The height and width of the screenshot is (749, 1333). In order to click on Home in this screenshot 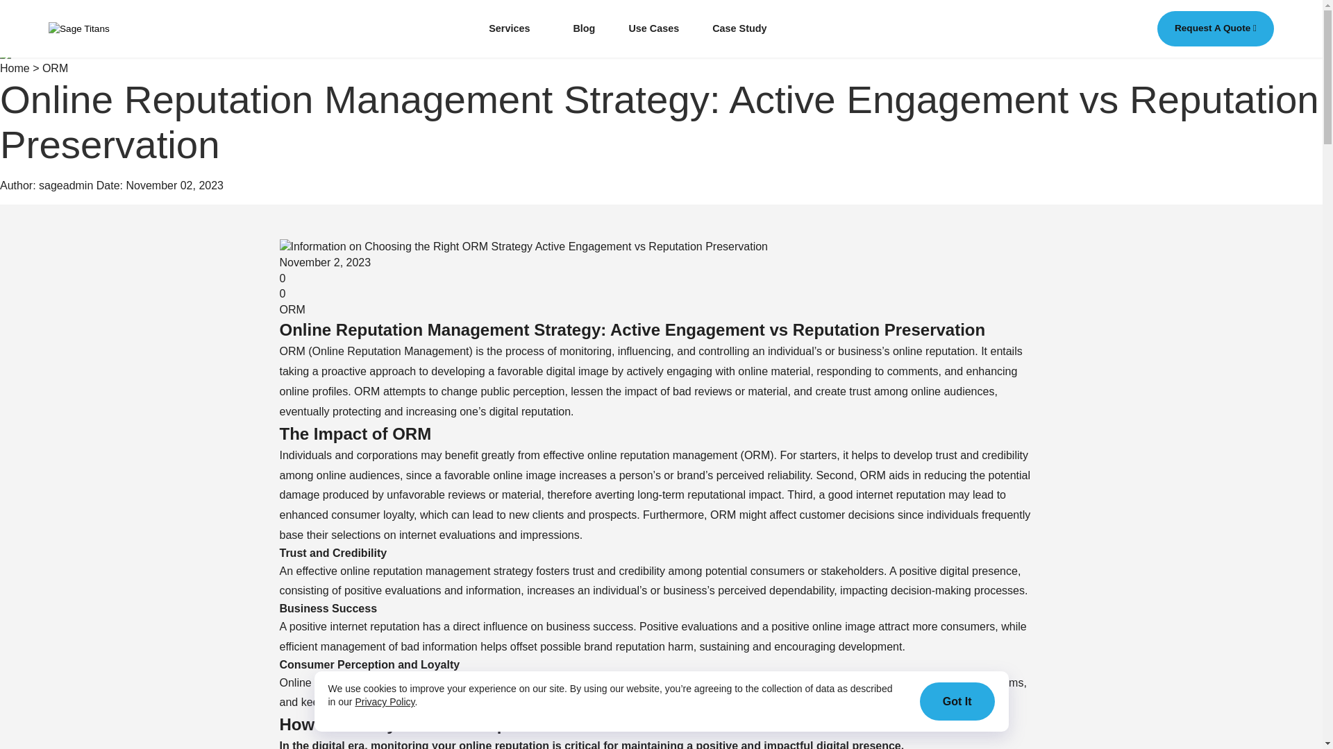, I will do `click(15, 68)`.